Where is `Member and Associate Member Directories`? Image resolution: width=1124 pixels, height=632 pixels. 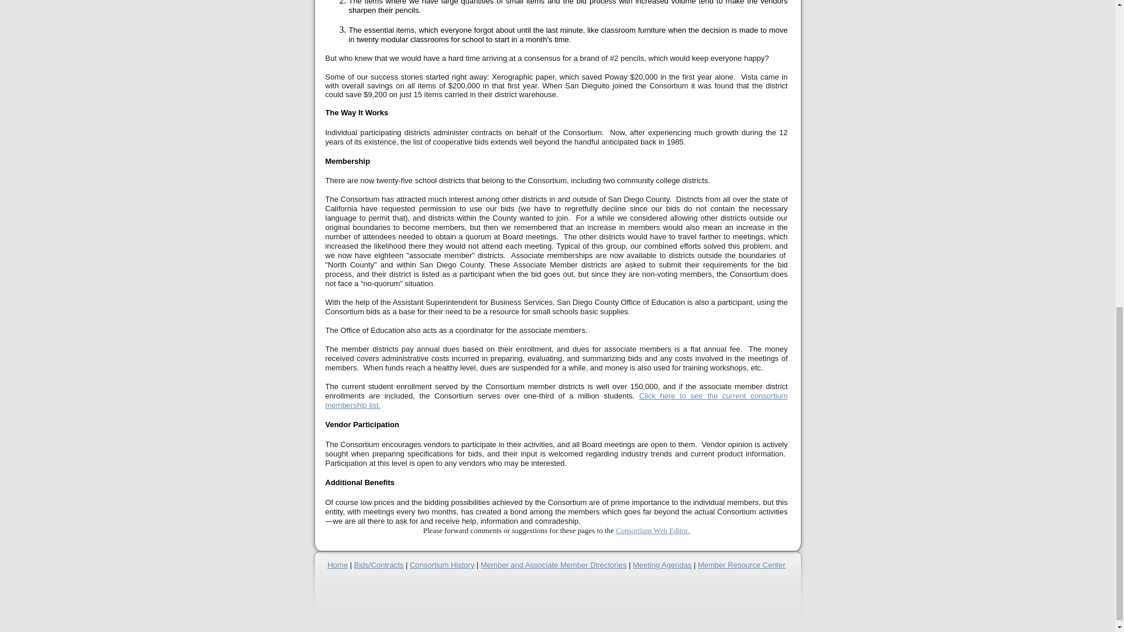
Member and Associate Member Directories is located at coordinates (553, 565).